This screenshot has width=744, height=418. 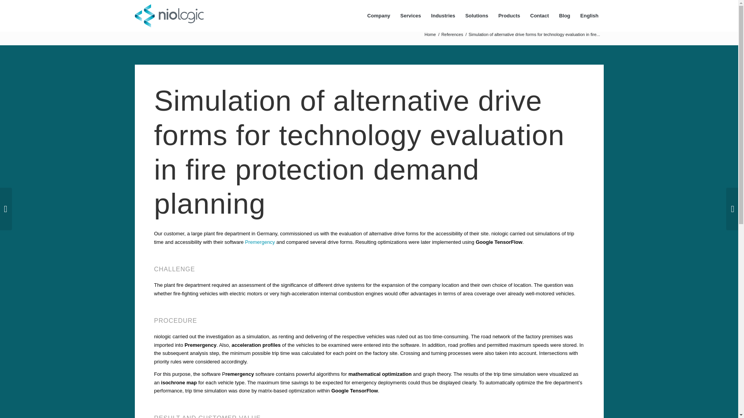 I want to click on Company, so click(x=379, y=15).